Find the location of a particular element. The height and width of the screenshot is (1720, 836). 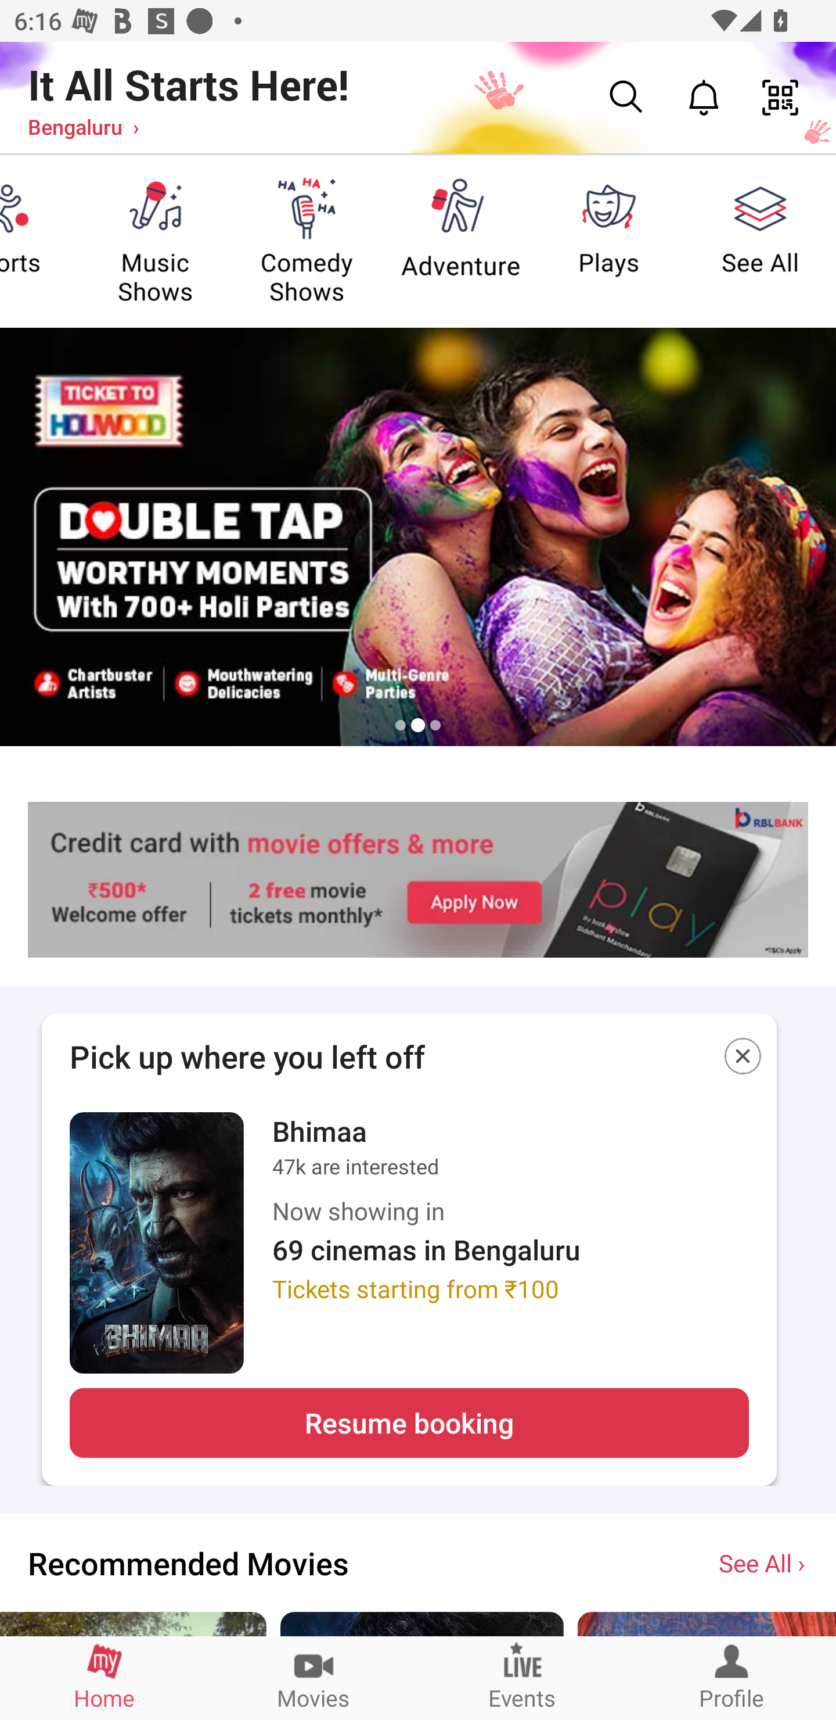

Bengaluru  › is located at coordinates (84, 126).